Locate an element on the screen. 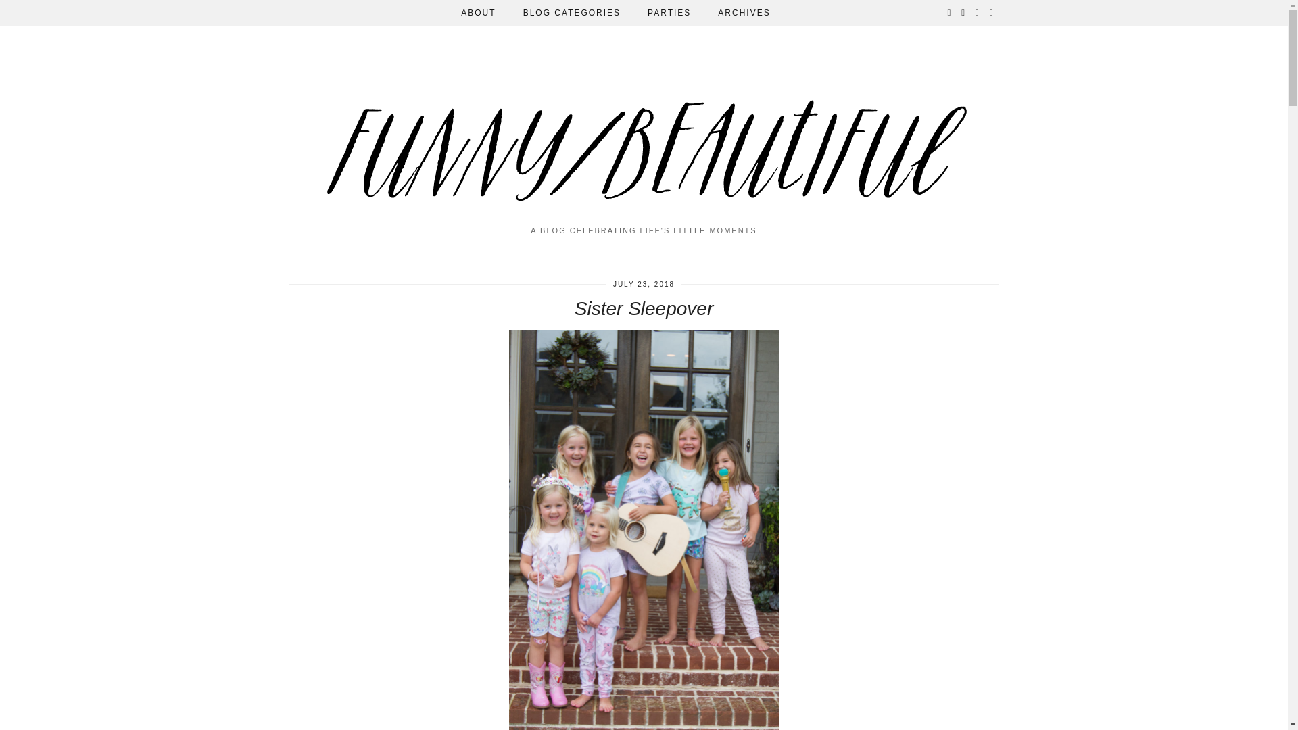 Image resolution: width=1298 pixels, height=730 pixels. Email is located at coordinates (991, 12).